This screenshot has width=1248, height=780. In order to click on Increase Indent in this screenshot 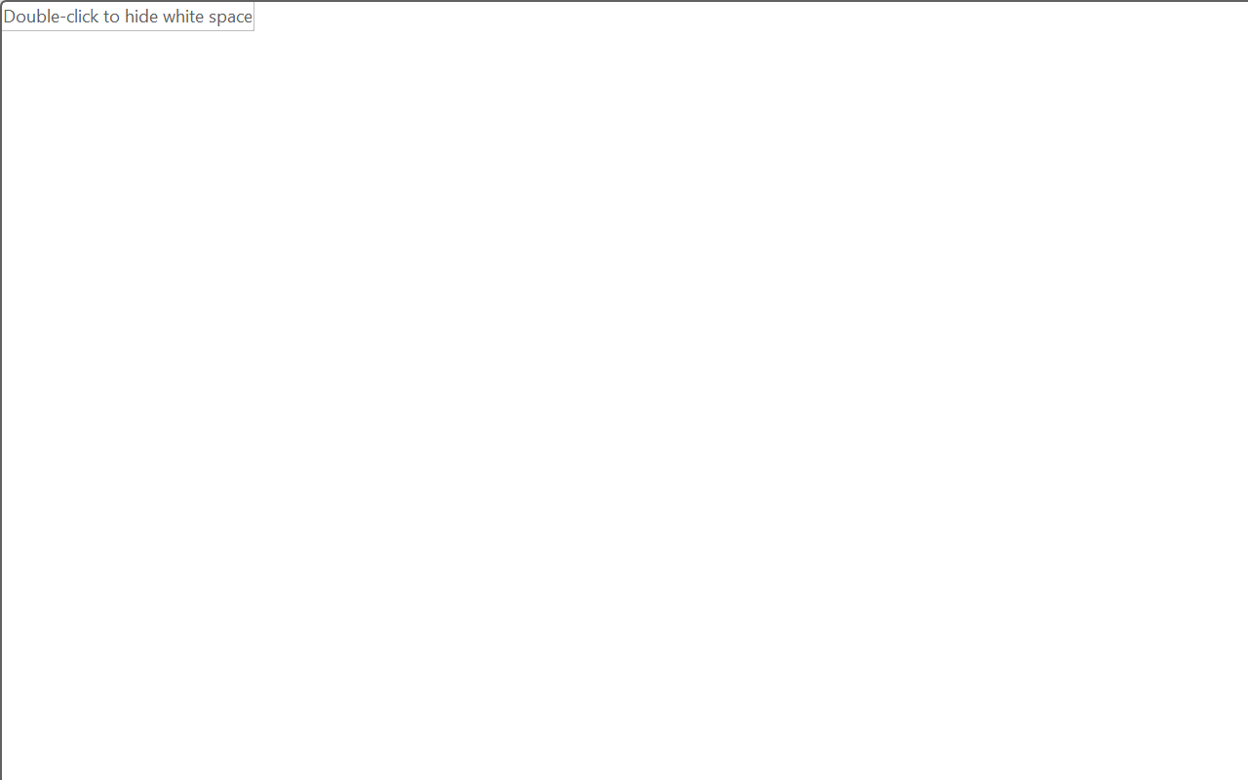, I will do `click(920, 149)`.